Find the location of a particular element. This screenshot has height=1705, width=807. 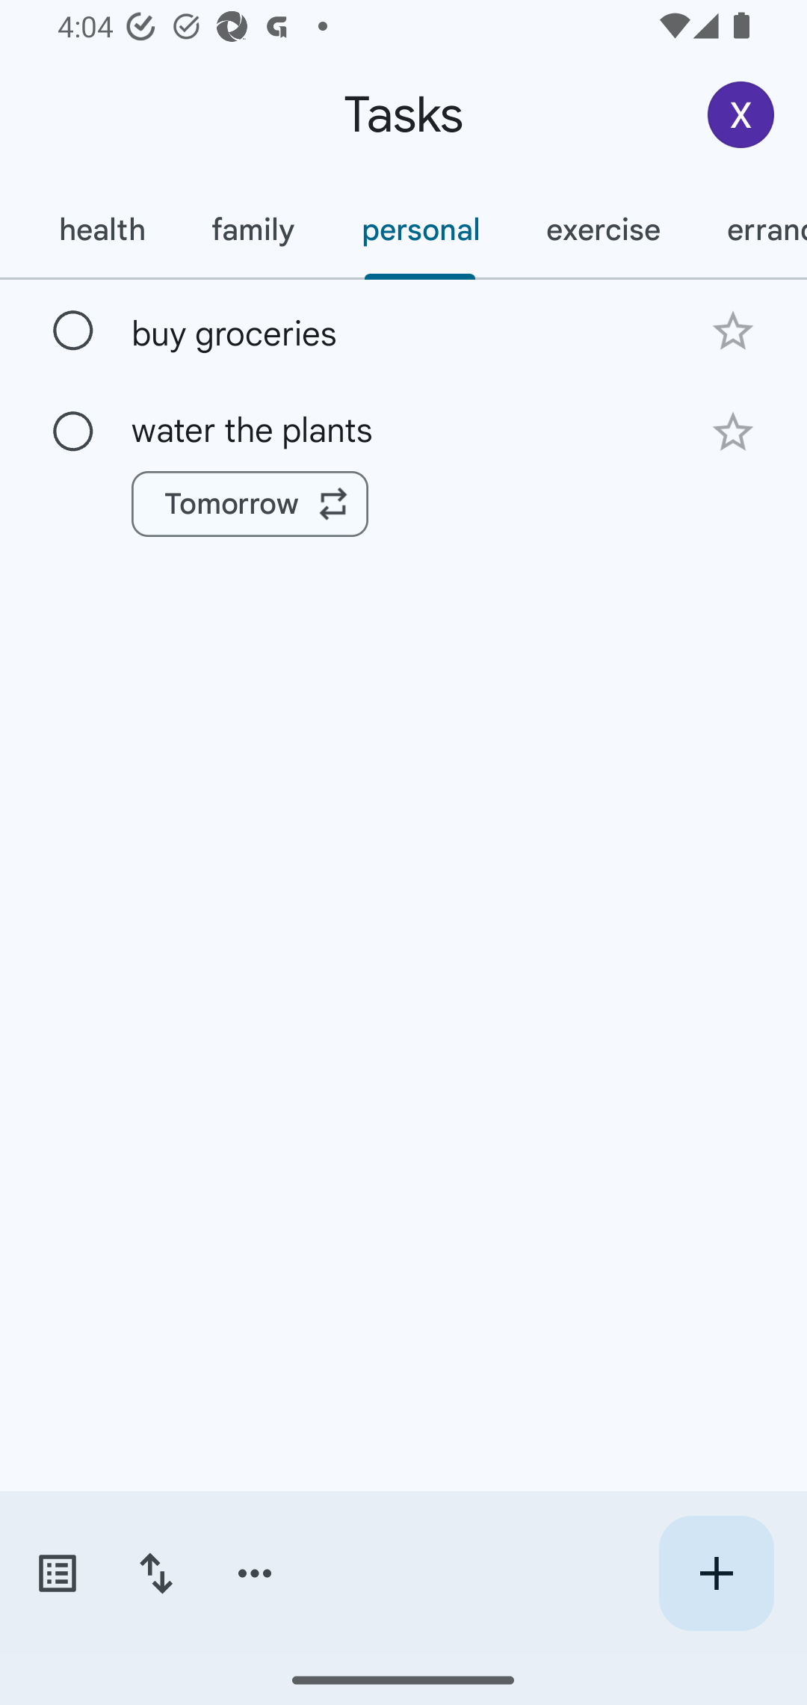

family is located at coordinates (253, 230).